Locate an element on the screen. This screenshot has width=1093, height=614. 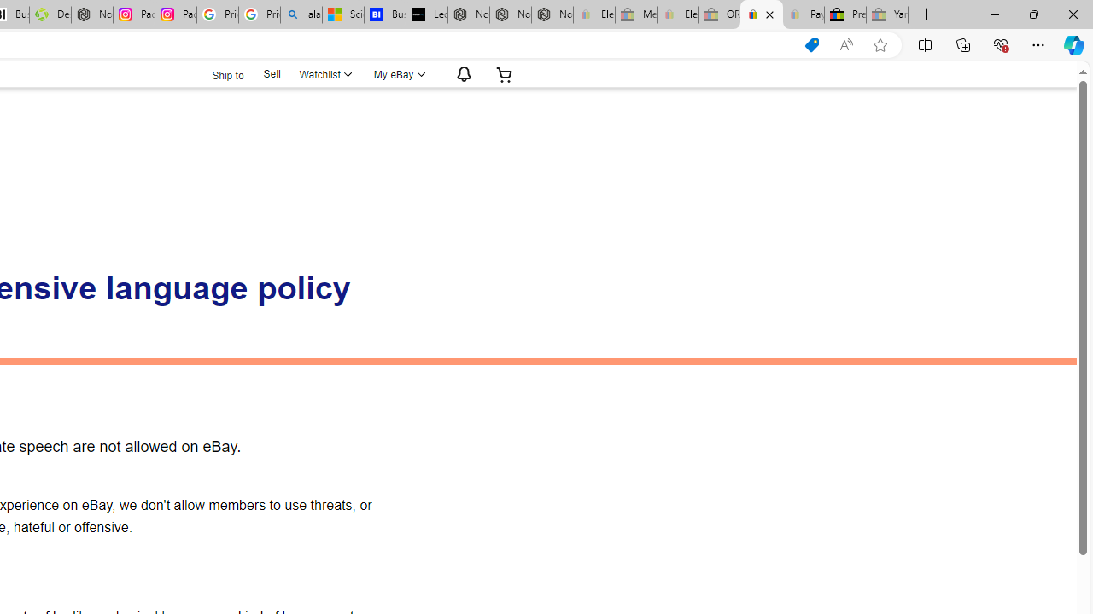
Ship to is located at coordinates (217, 75).